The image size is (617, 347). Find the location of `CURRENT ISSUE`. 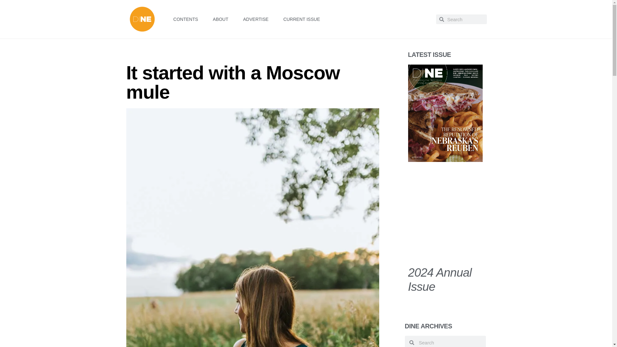

CURRENT ISSUE is located at coordinates (301, 19).